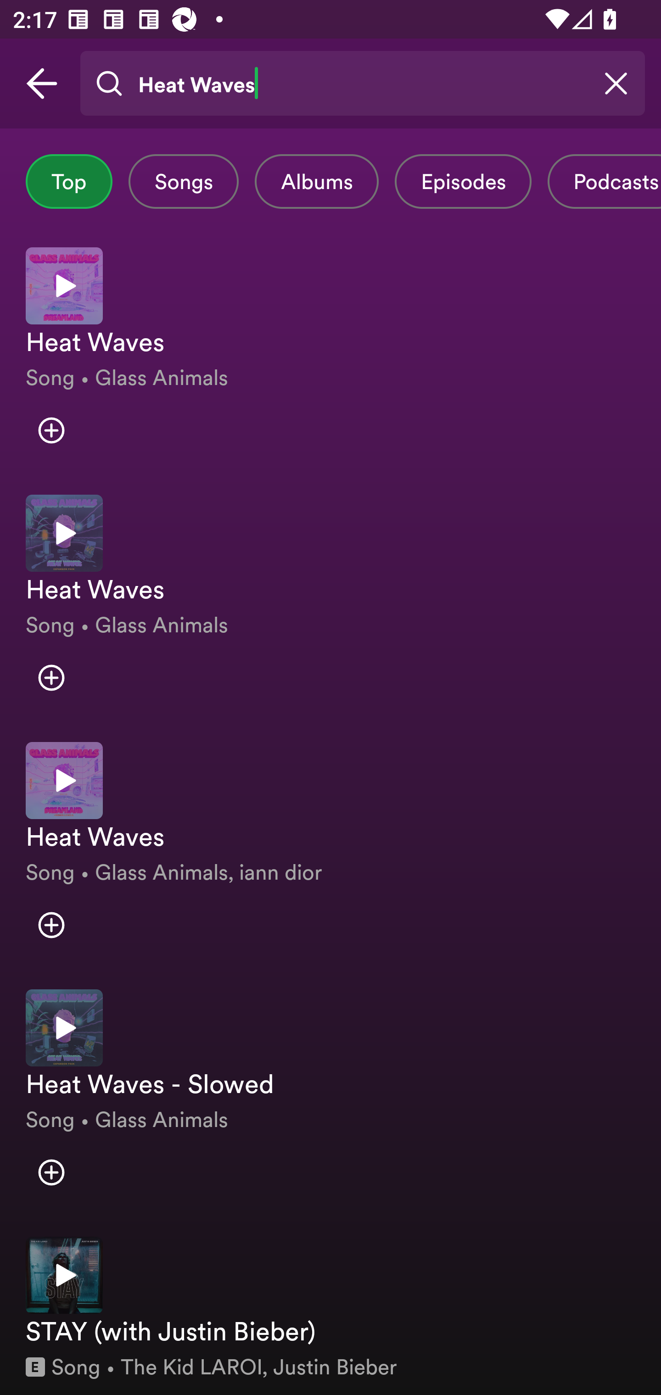 The width and height of the screenshot is (661, 1395). What do you see at coordinates (604, 181) in the screenshot?
I see `Podcasts` at bounding box center [604, 181].